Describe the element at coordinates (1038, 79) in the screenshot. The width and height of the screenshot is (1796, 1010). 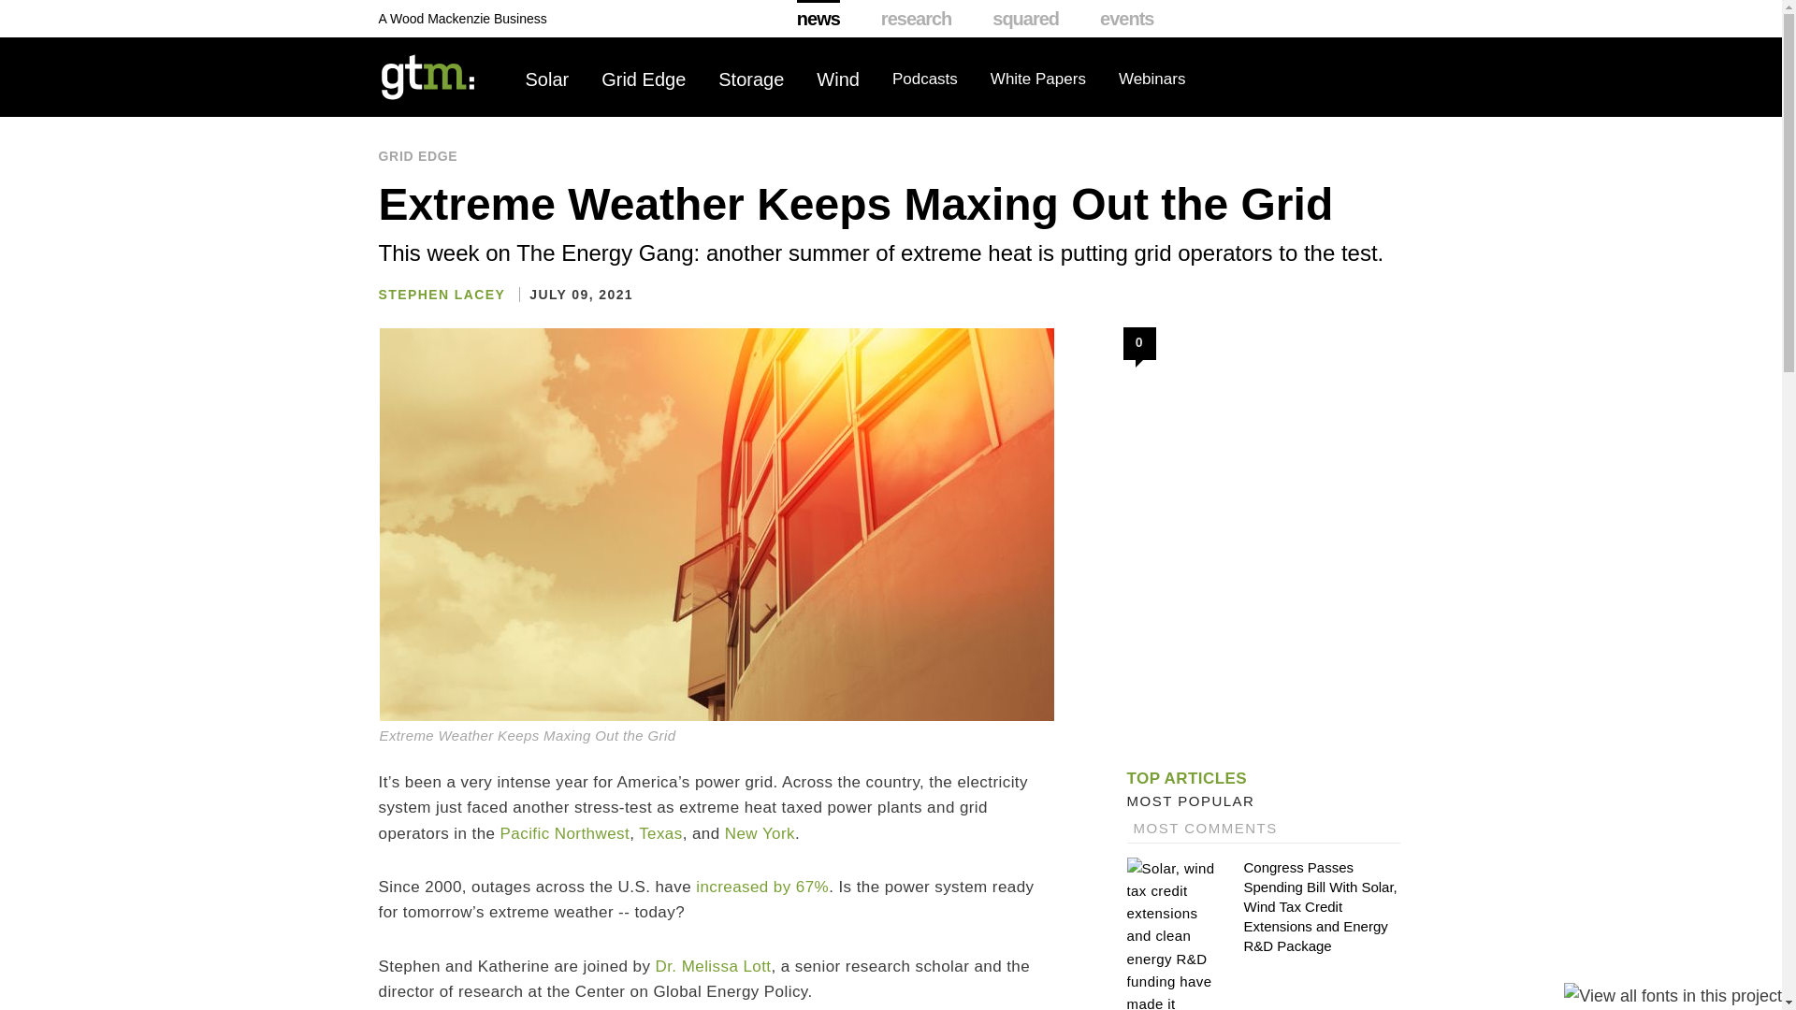
I see `White Papers` at that location.